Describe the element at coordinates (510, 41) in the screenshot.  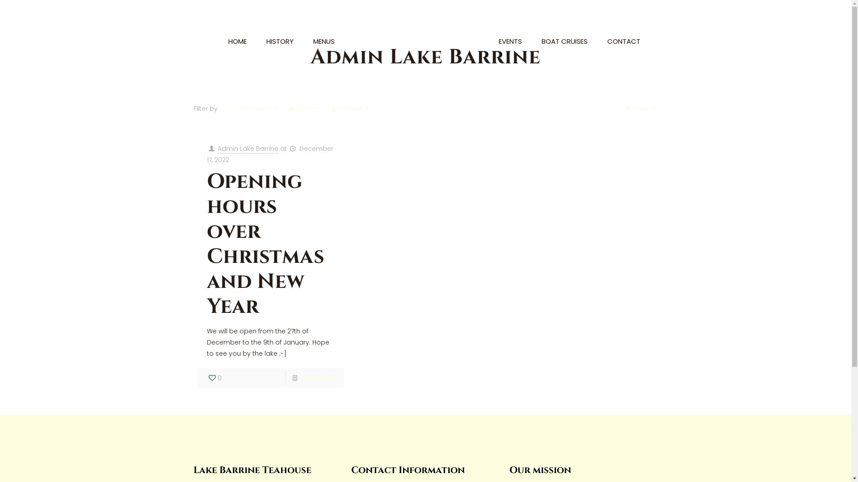
I see `EVENTS` at that location.